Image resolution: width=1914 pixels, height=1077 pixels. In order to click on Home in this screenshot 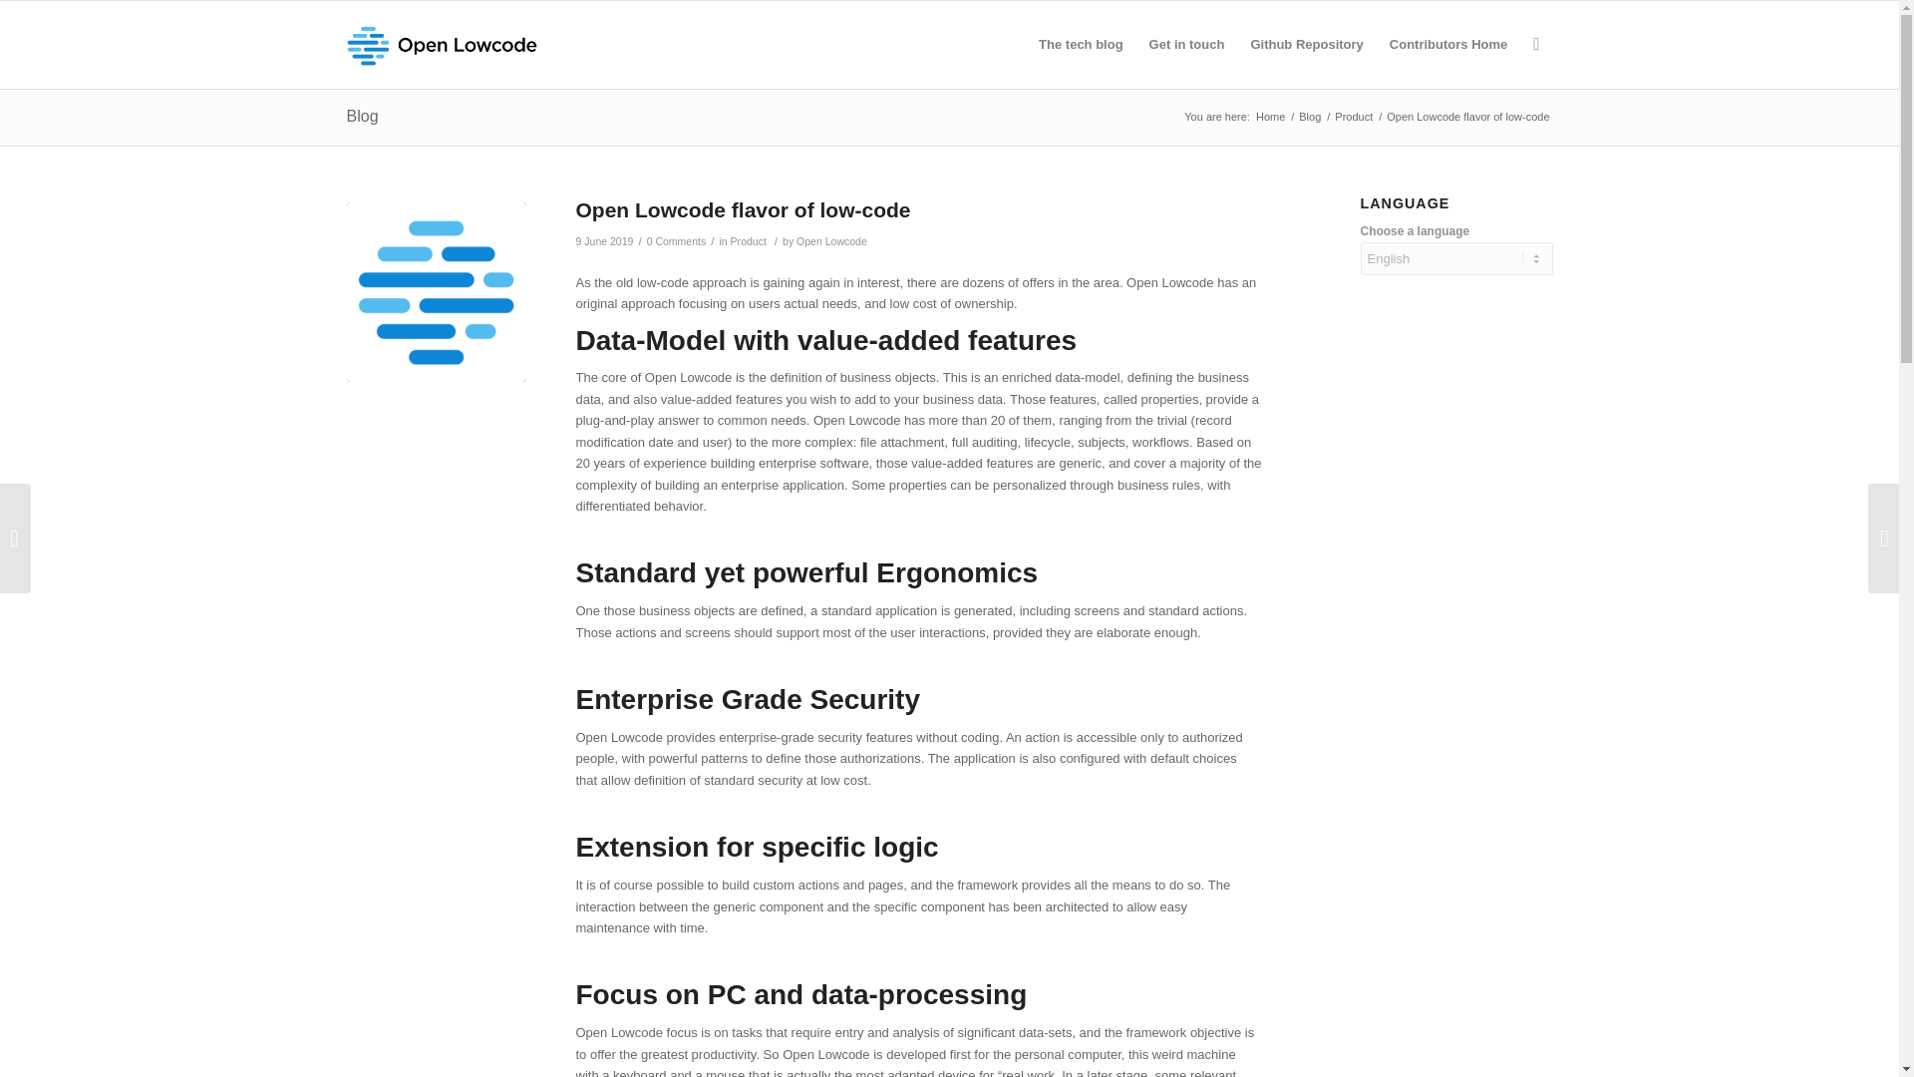, I will do `click(1270, 118)`.